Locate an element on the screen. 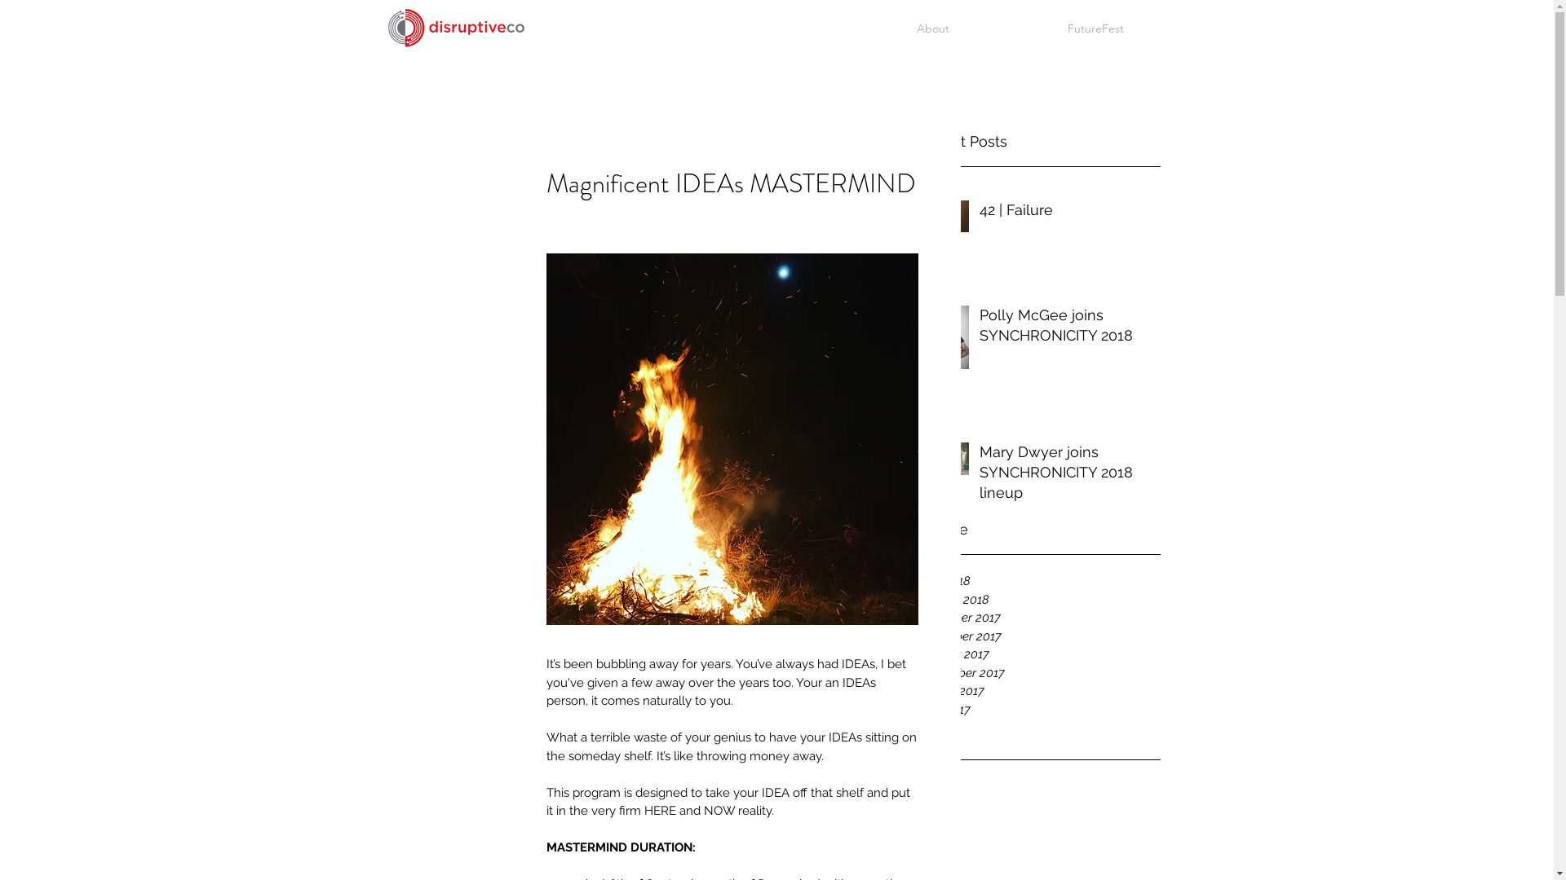  Polly McGee joins SYNCHRONICITY 2018 is located at coordinates (1064, 328).